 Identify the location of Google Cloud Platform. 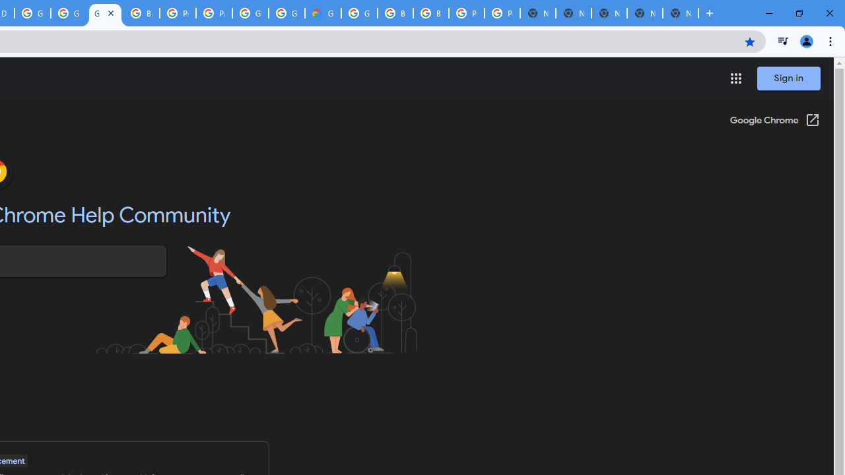
(32, 13).